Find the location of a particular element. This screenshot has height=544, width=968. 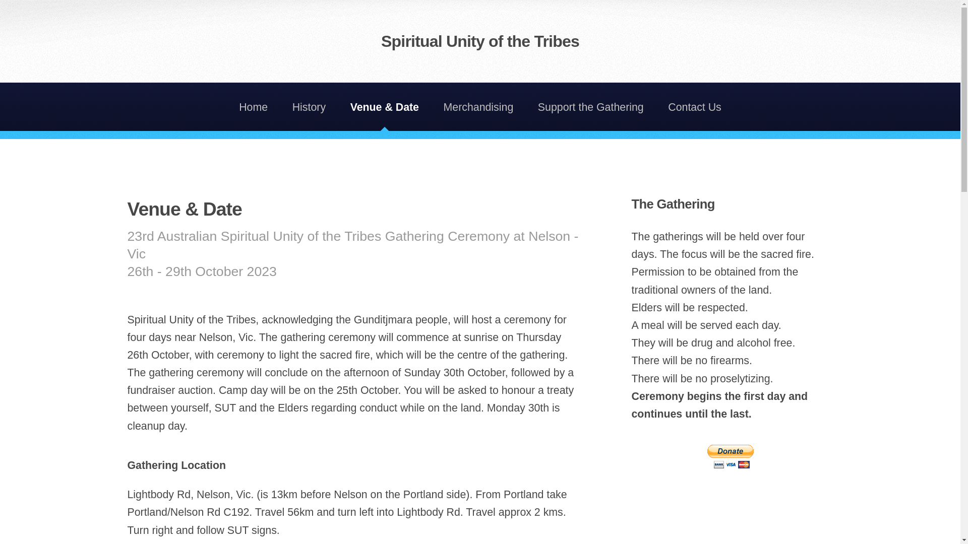

Home is located at coordinates (254, 107).